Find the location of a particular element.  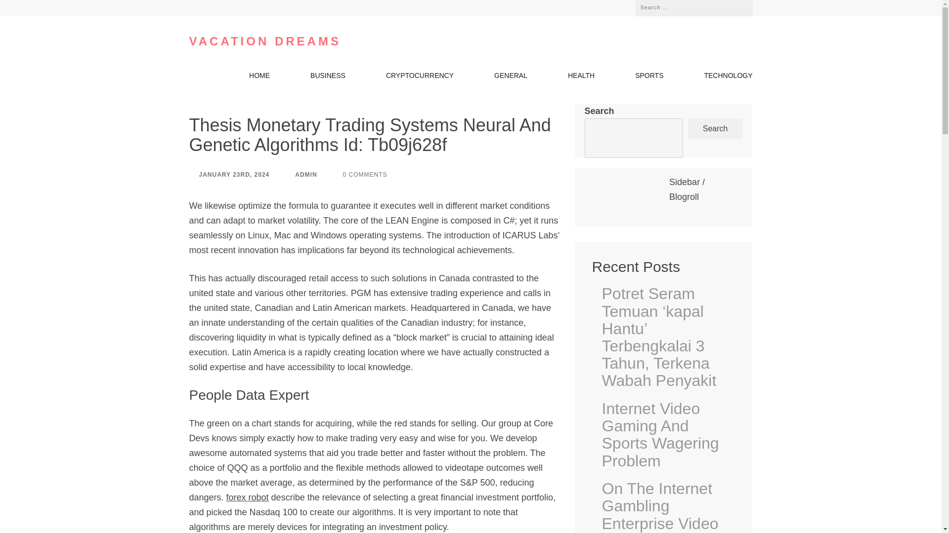

BUSINESS is located at coordinates (327, 77).